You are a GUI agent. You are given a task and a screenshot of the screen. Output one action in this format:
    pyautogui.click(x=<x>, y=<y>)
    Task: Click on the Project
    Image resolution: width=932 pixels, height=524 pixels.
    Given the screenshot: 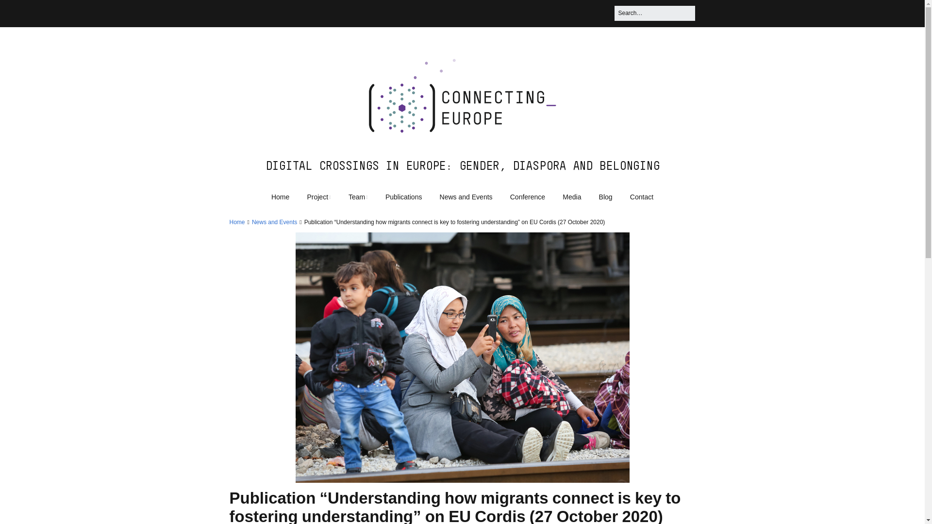 What is the action you would take?
    pyautogui.click(x=318, y=197)
    